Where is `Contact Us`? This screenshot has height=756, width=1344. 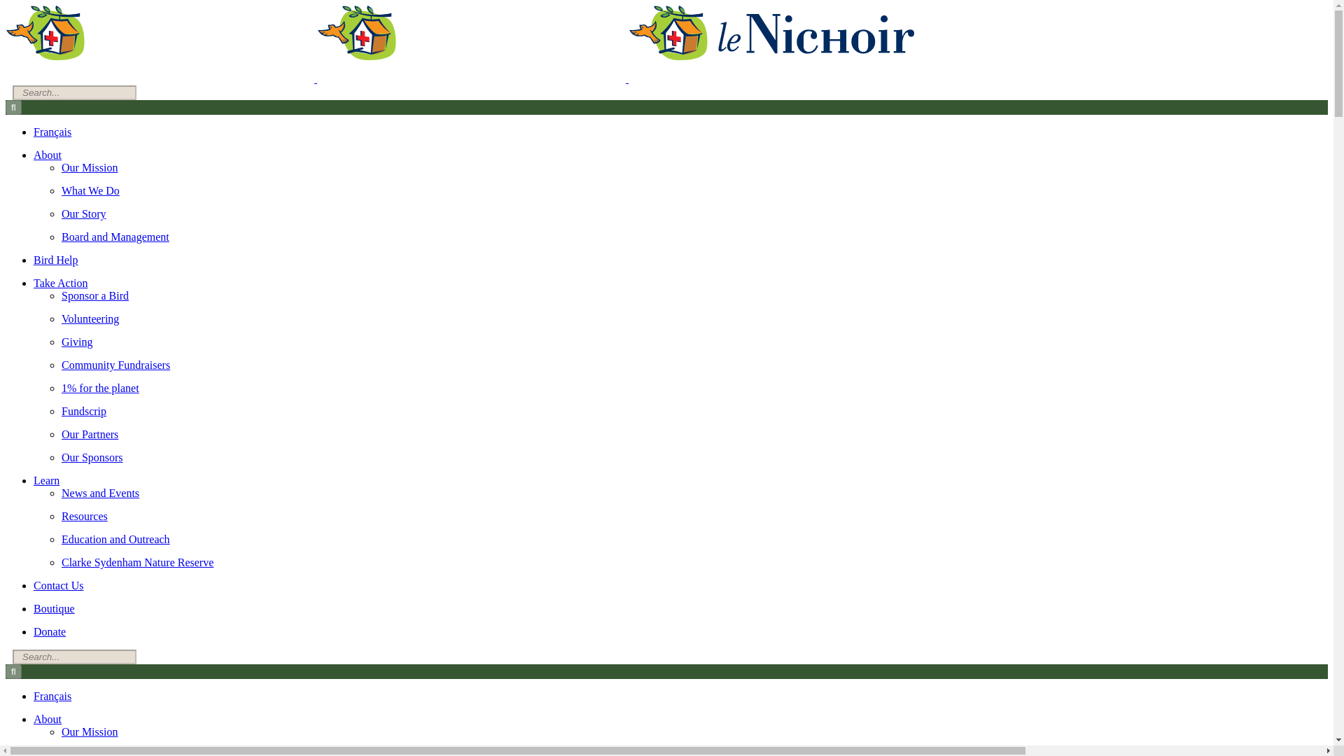 Contact Us is located at coordinates (59, 585).